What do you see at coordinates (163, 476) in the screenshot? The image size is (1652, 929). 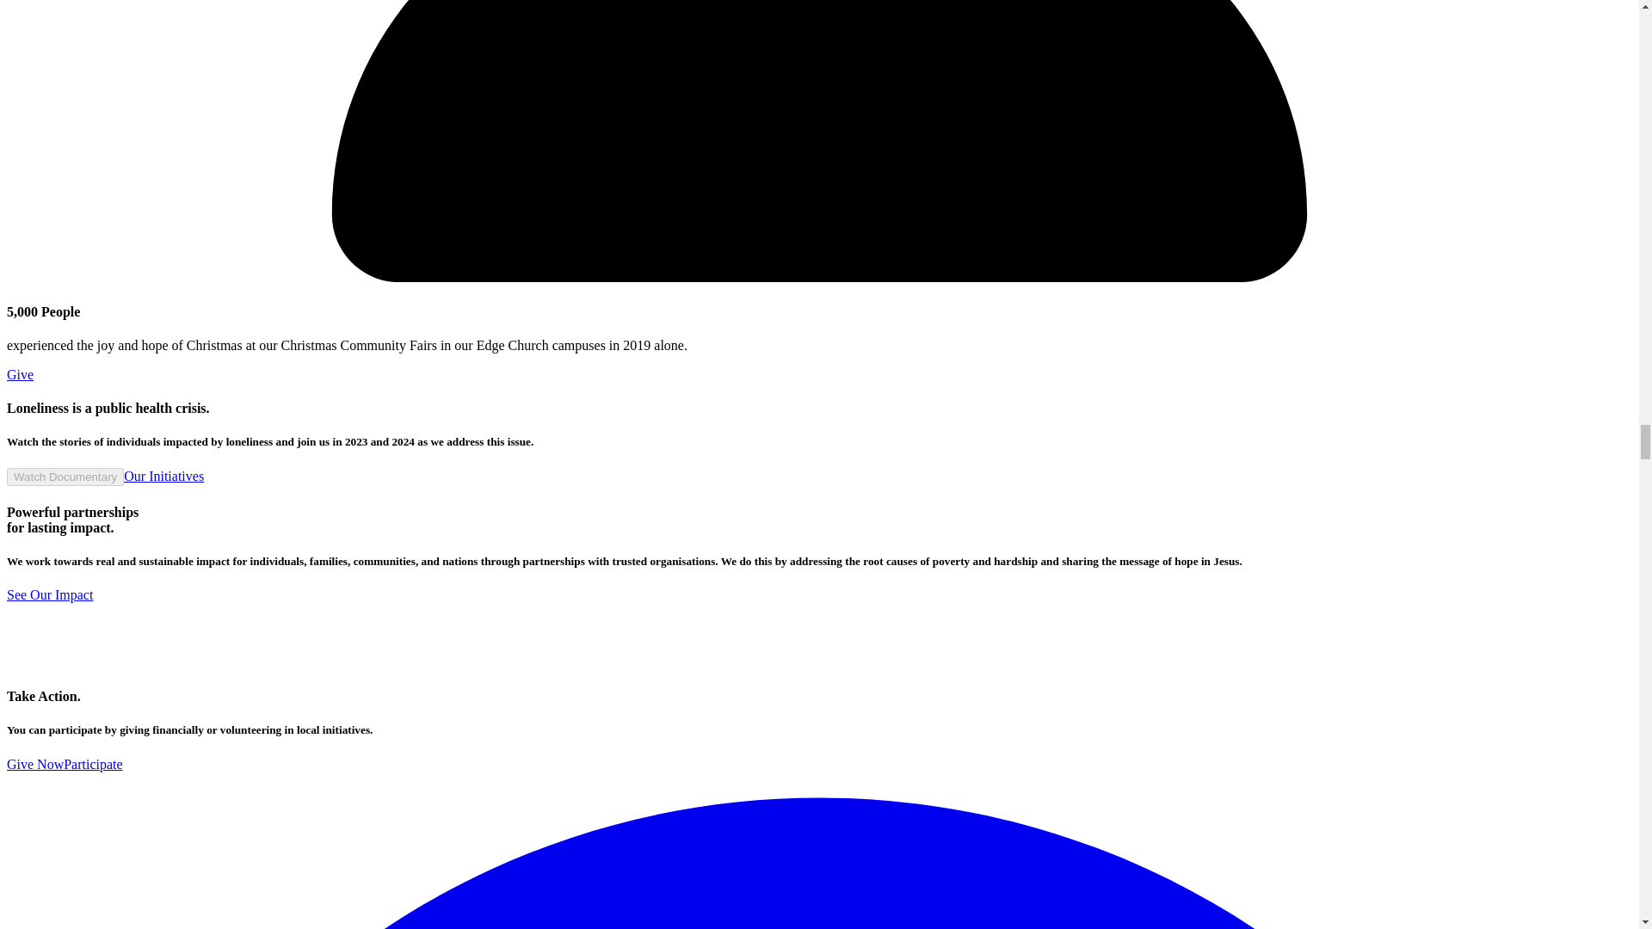 I see `Our Initiatives` at bounding box center [163, 476].